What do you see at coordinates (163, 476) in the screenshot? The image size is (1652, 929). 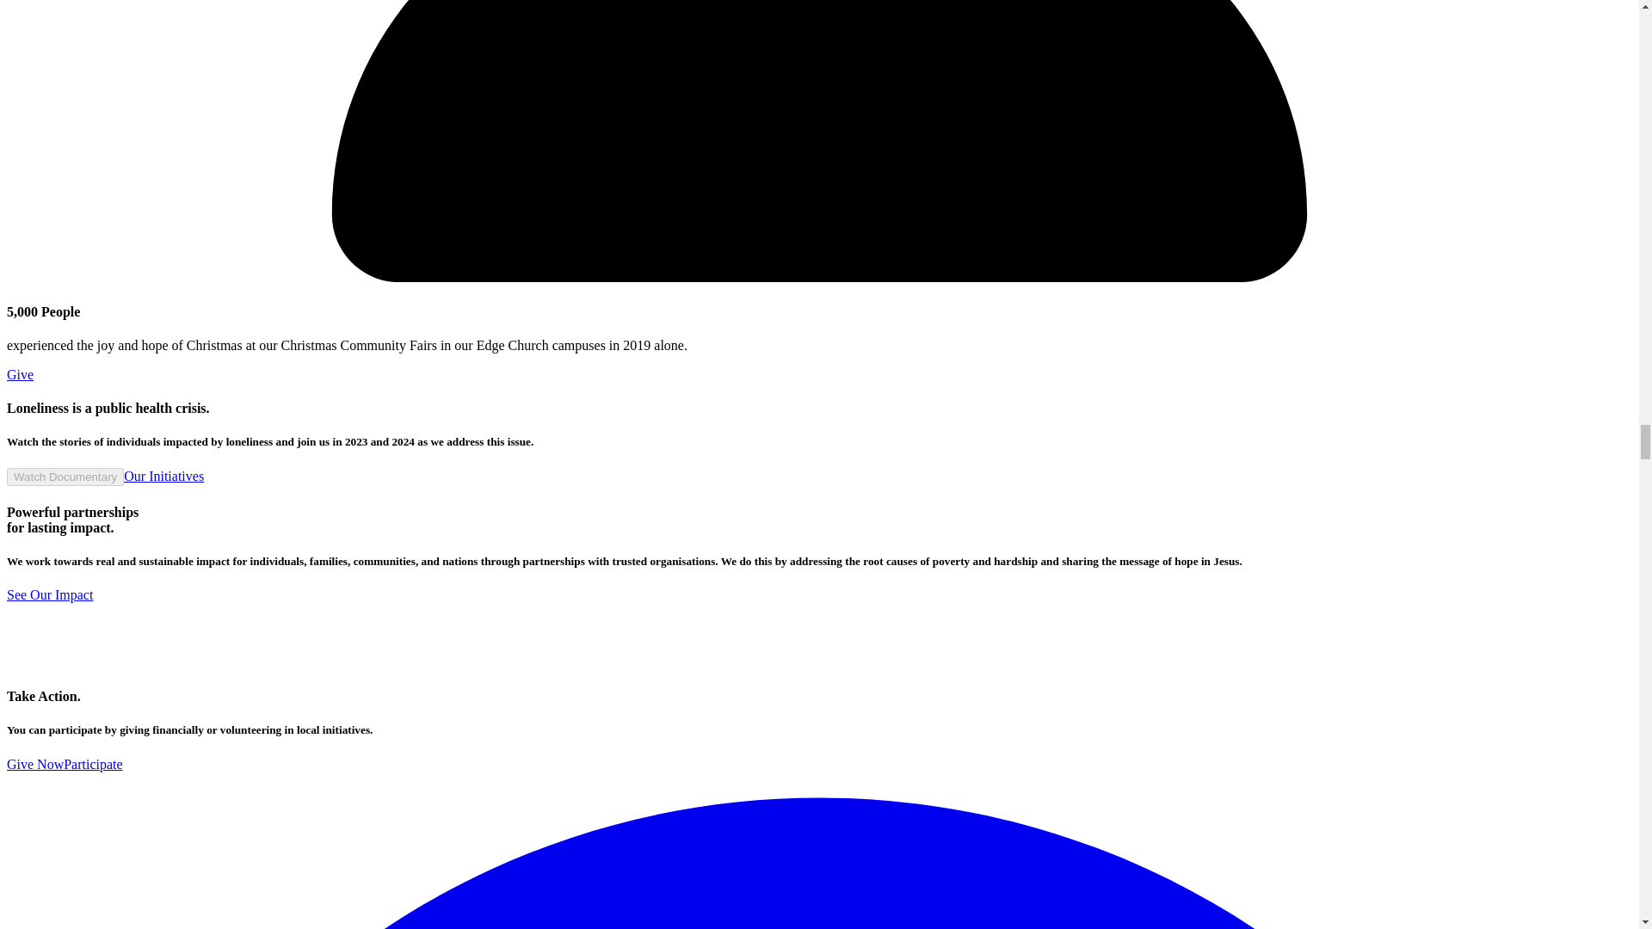 I see `Our Initiatives` at bounding box center [163, 476].